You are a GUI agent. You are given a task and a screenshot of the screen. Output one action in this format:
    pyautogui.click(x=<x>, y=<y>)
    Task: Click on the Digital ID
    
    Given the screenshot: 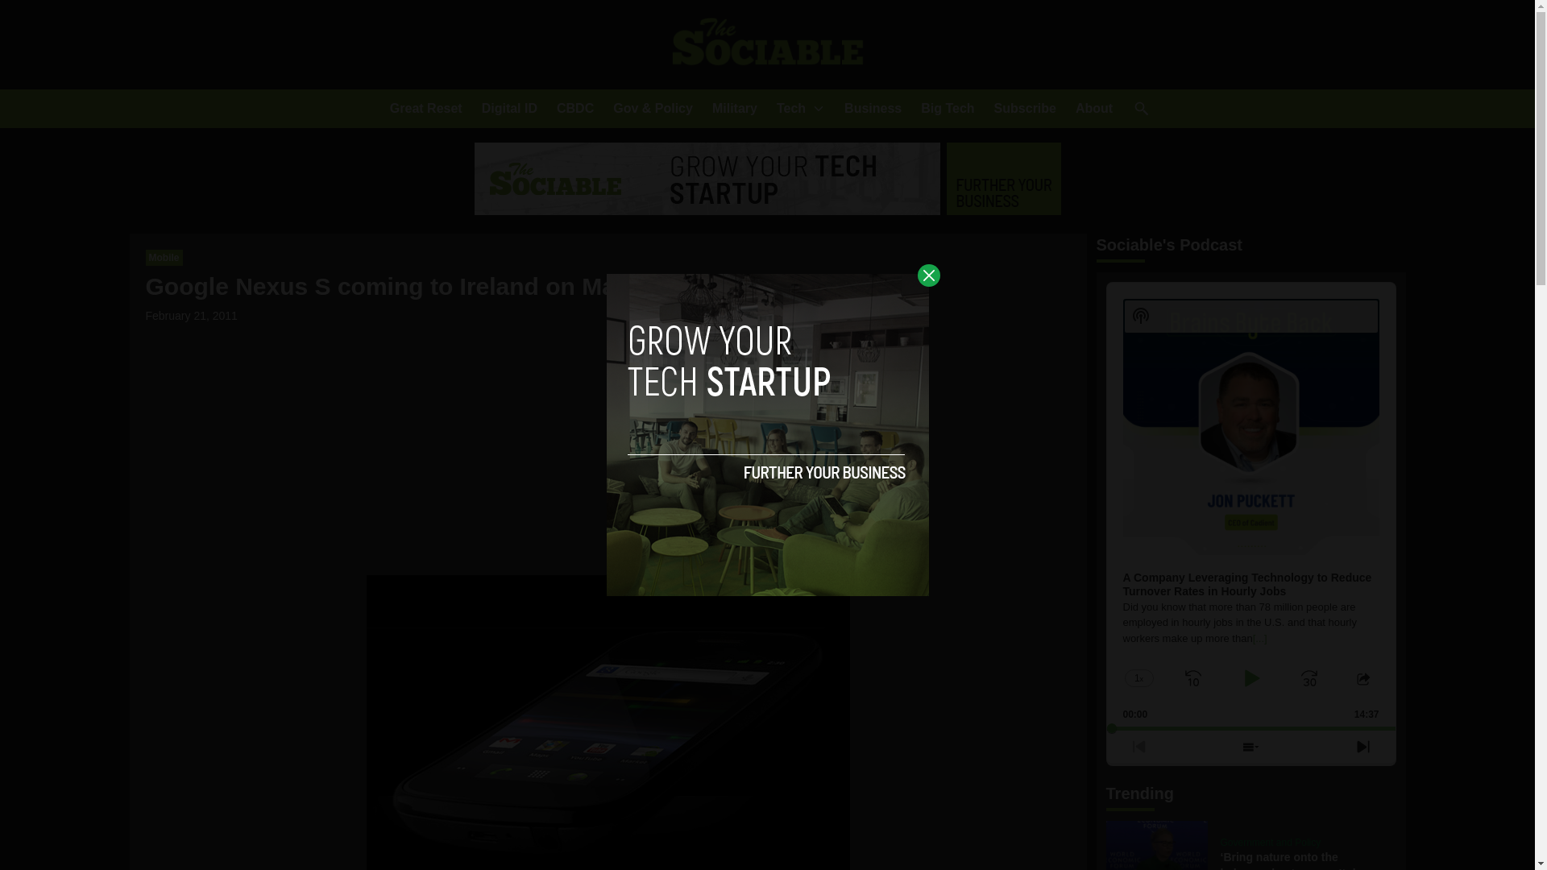 What is the action you would take?
    pyautogui.click(x=509, y=108)
    